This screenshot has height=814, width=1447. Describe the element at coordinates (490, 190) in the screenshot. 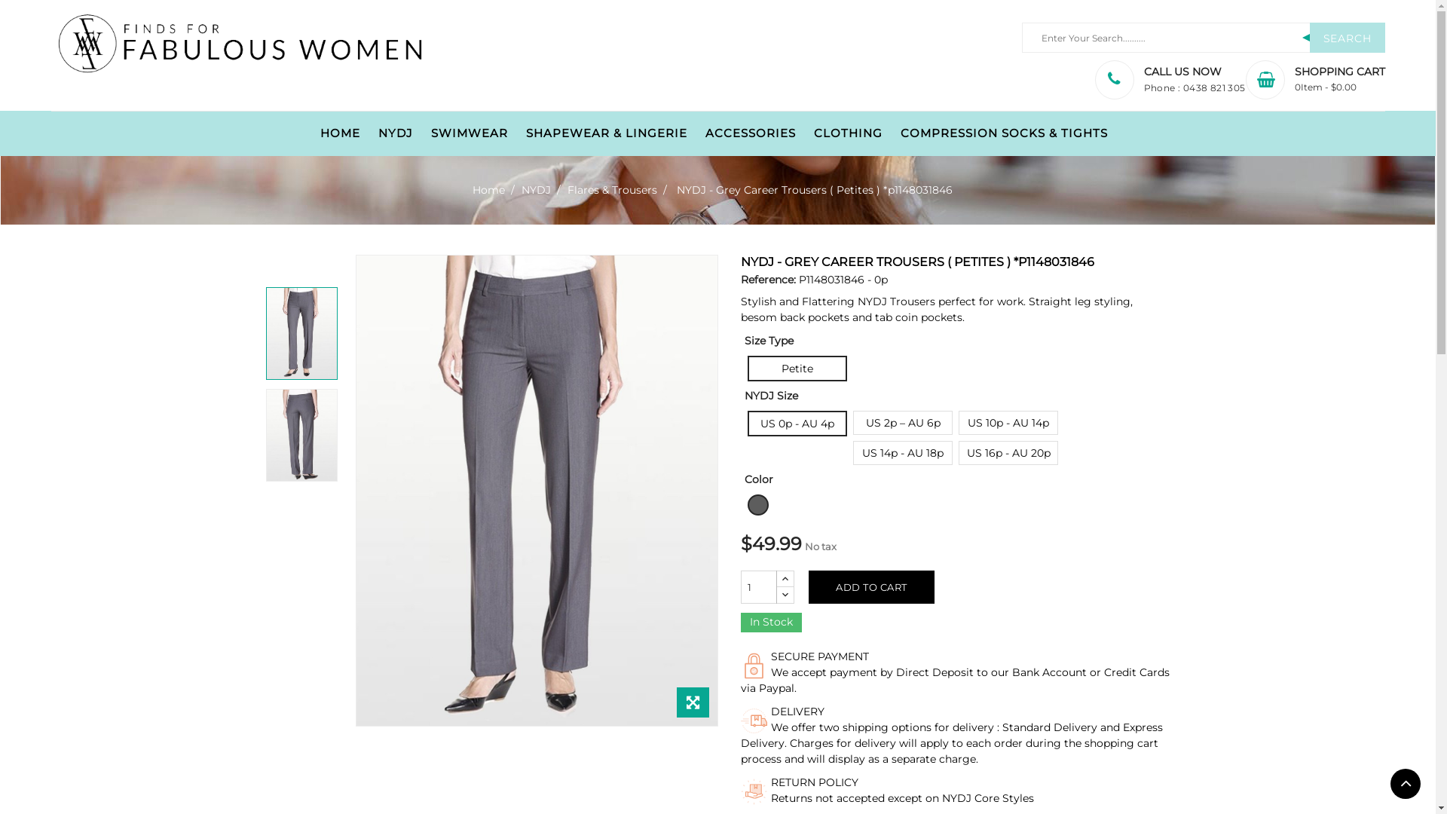

I see `Home` at that location.